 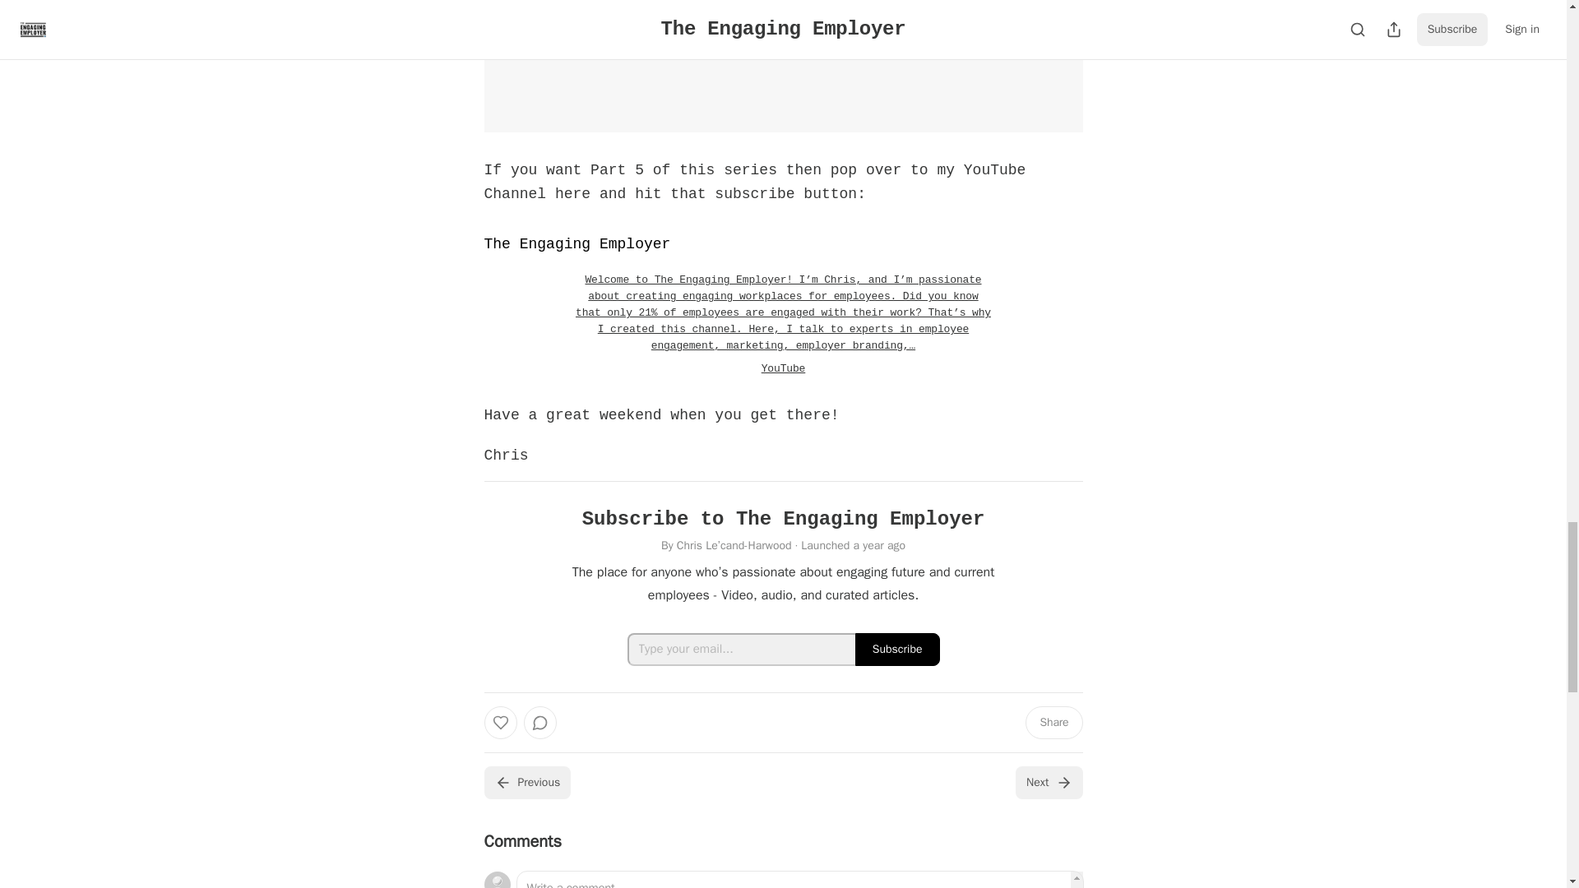 I want to click on The Engaging Employer, so click(x=576, y=243).